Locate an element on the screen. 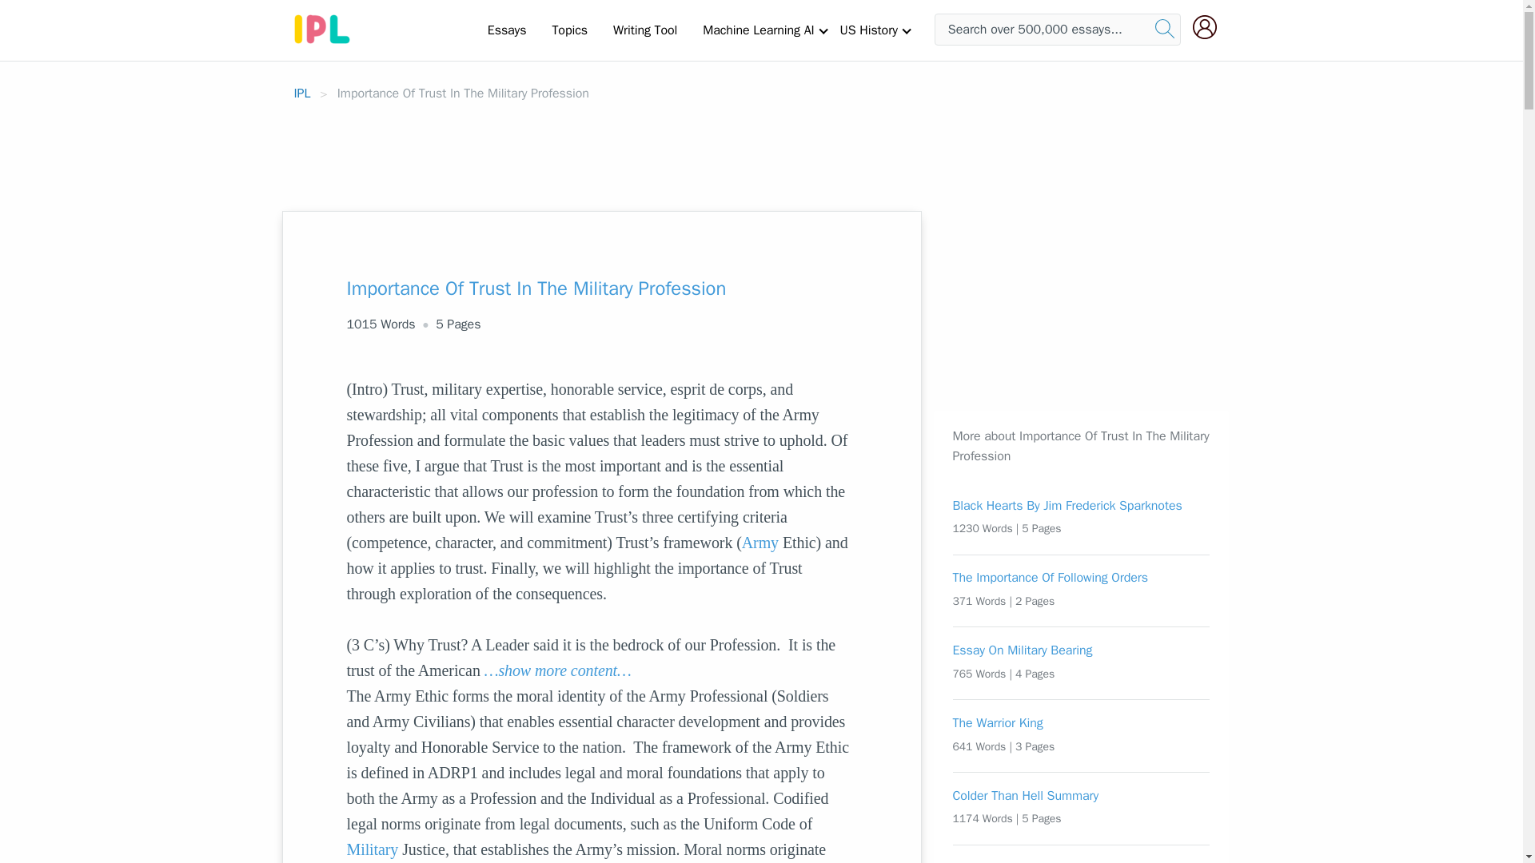 The width and height of the screenshot is (1535, 863). Military is located at coordinates (373, 849).